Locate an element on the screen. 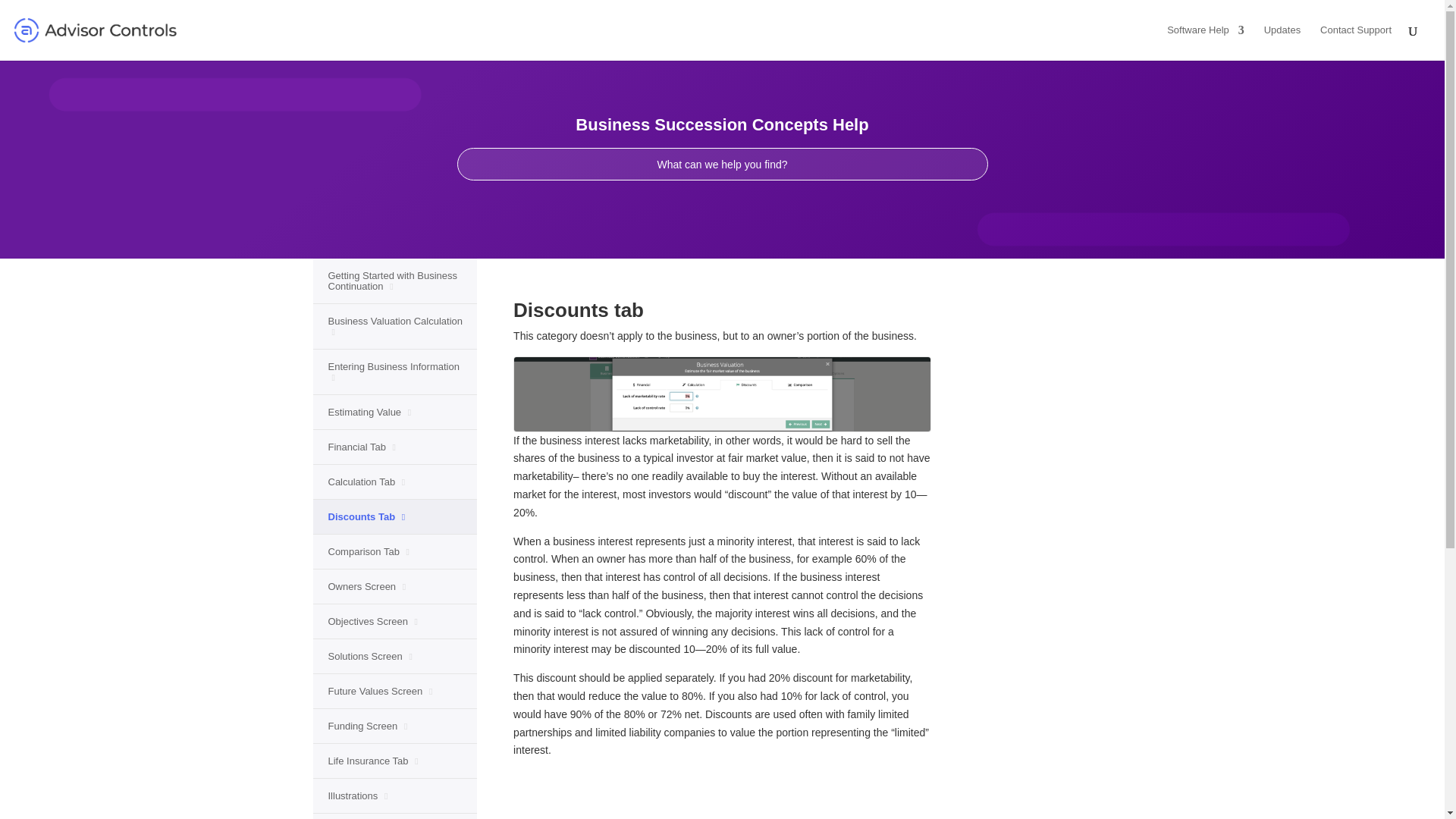 This screenshot has height=819, width=1456. Getting Started with Business Continuation is located at coordinates (396, 284).